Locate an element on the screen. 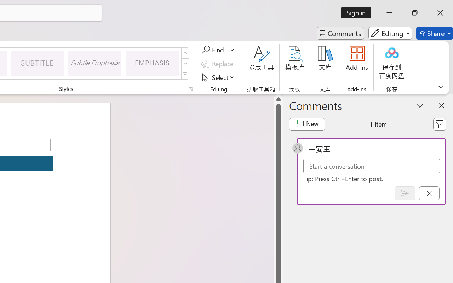  Subtle Emphasis is located at coordinates (95, 63).